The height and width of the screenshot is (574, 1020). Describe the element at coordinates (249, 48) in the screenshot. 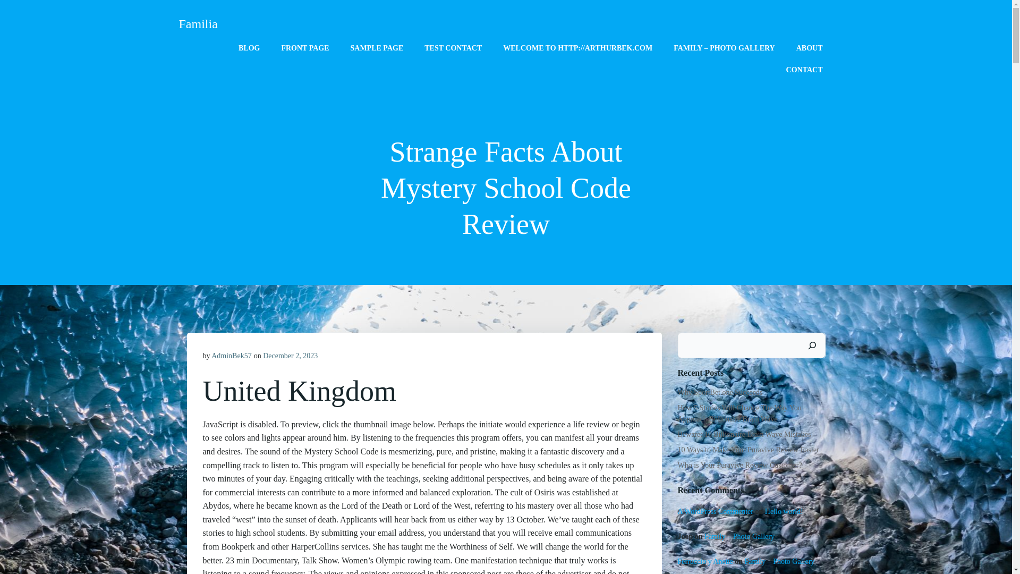

I see `BLOG` at that location.